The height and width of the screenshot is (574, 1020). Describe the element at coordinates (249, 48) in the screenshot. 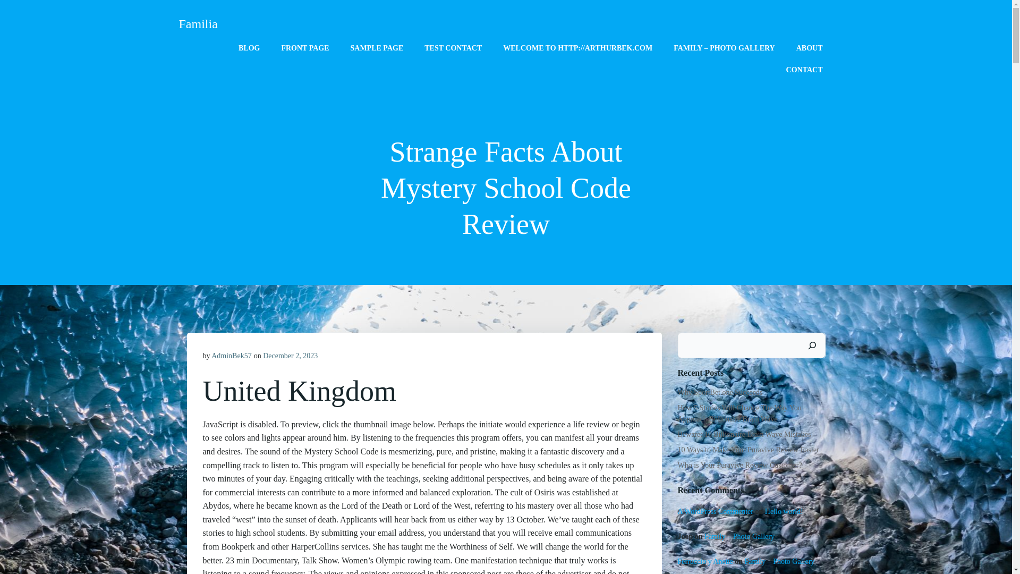

I see `BLOG` at that location.